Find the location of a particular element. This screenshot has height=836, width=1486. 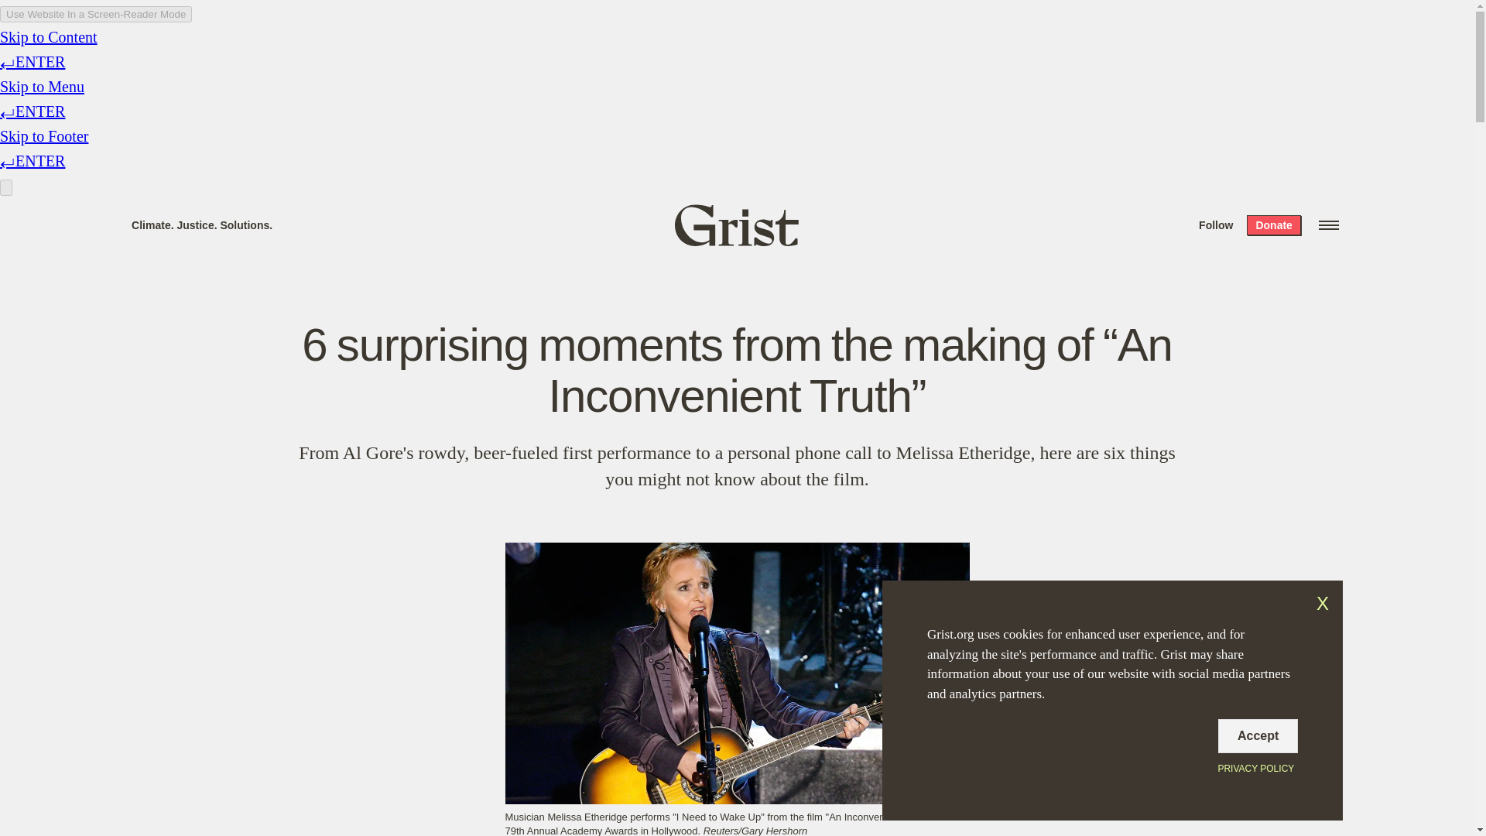

Follow is located at coordinates (1216, 224).